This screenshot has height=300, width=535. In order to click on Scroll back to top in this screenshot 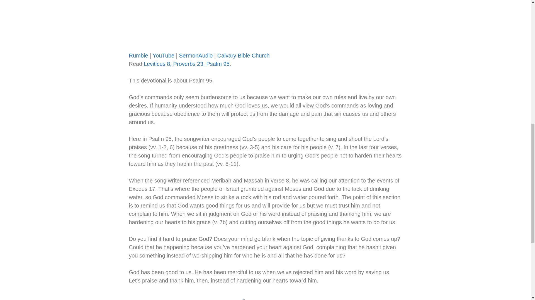, I will do `click(517, 264)`.